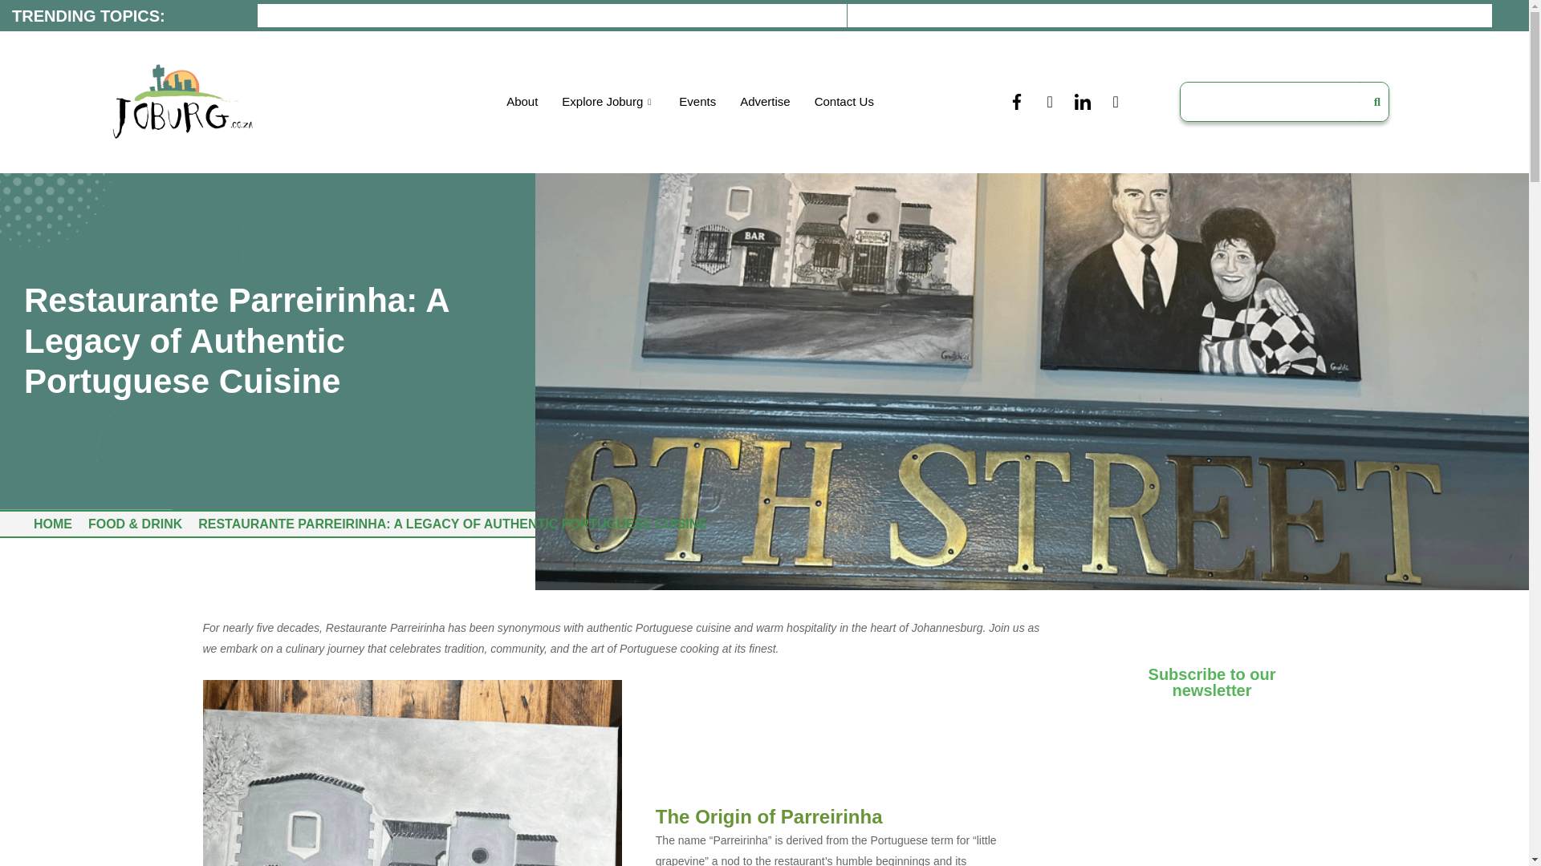  I want to click on PROPERTY, so click(706, 15).